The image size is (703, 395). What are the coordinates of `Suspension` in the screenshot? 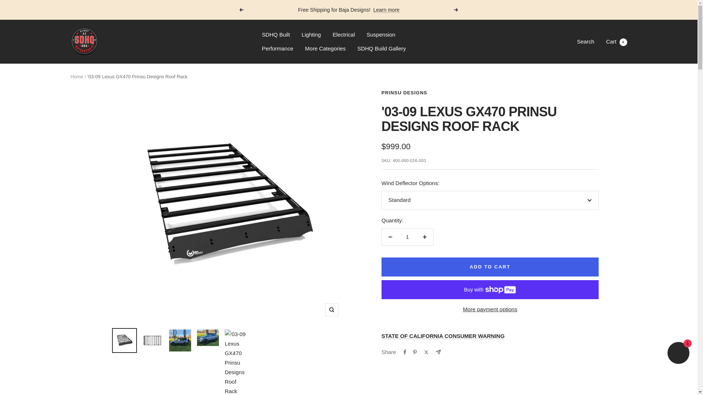 It's located at (277, 48).